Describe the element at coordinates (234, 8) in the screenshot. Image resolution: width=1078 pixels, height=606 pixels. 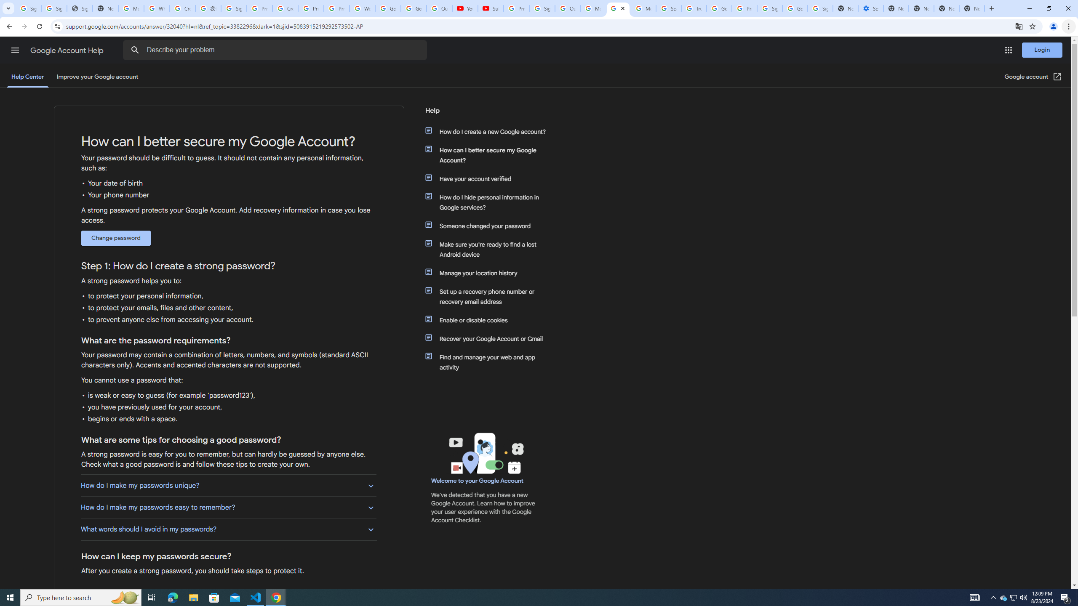
I see `Sign in - Google Accounts` at that location.